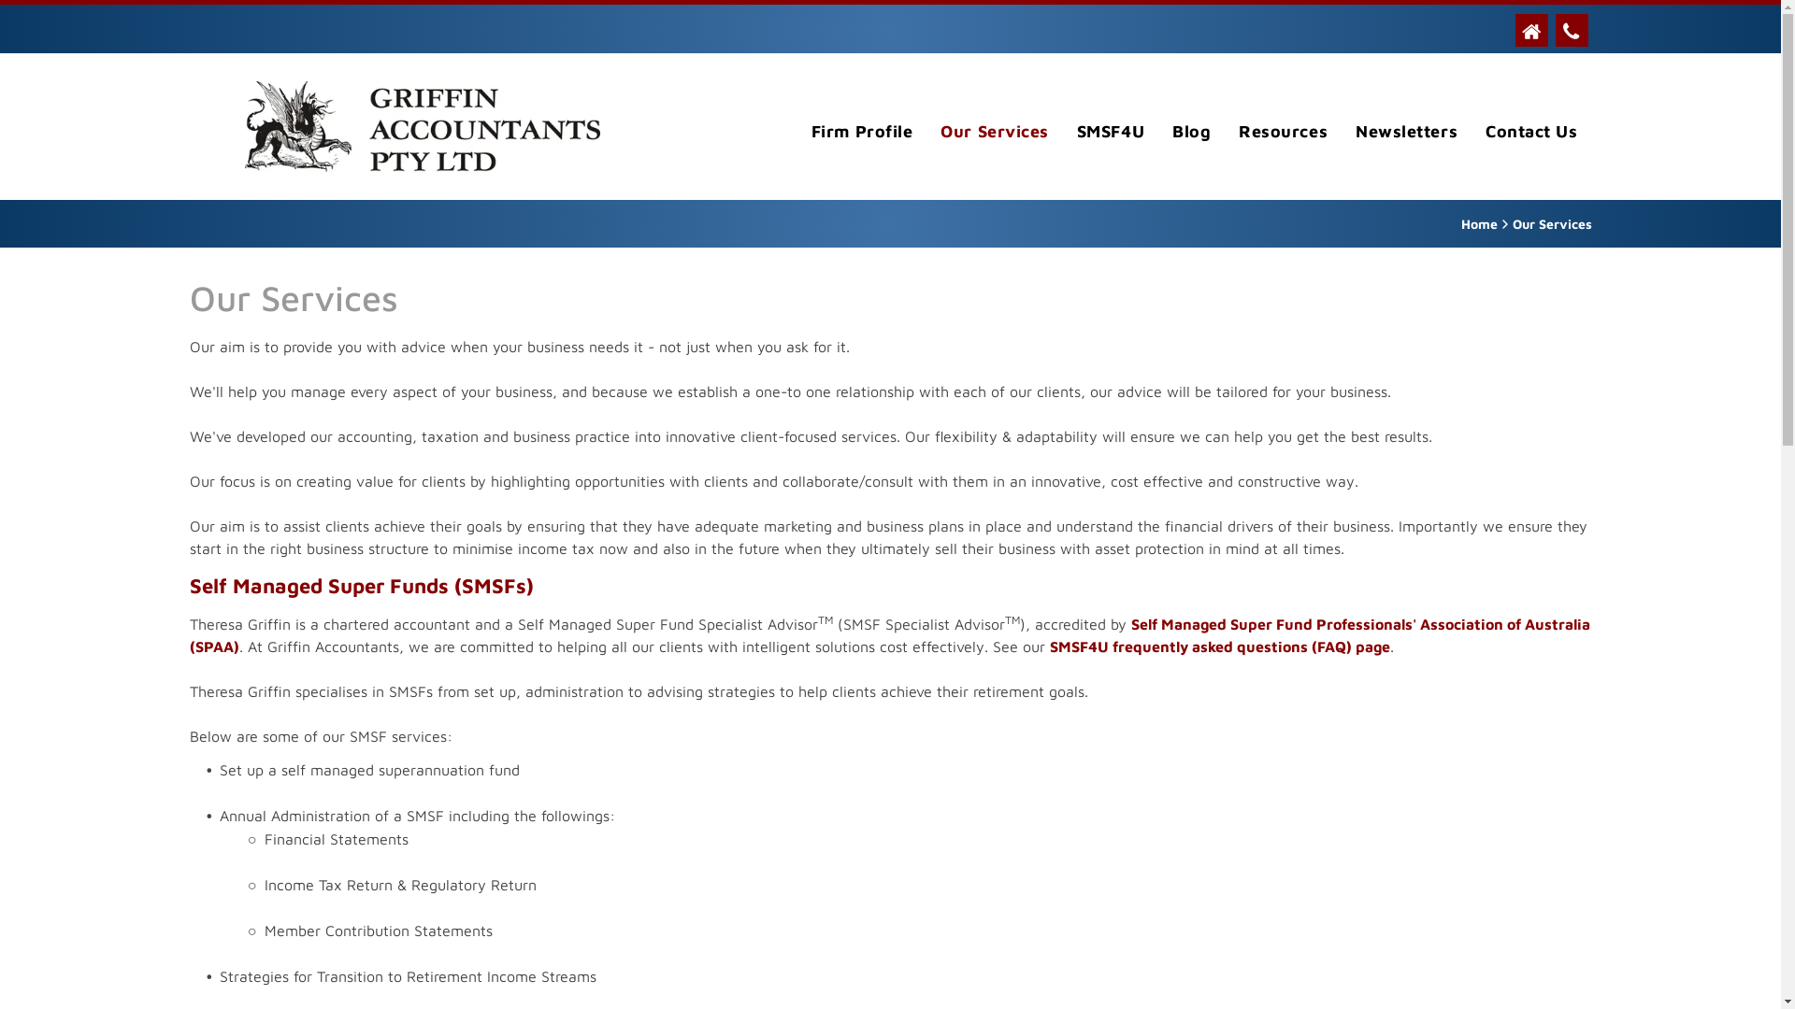  What do you see at coordinates (1406, 131) in the screenshot?
I see `Newsletters` at bounding box center [1406, 131].